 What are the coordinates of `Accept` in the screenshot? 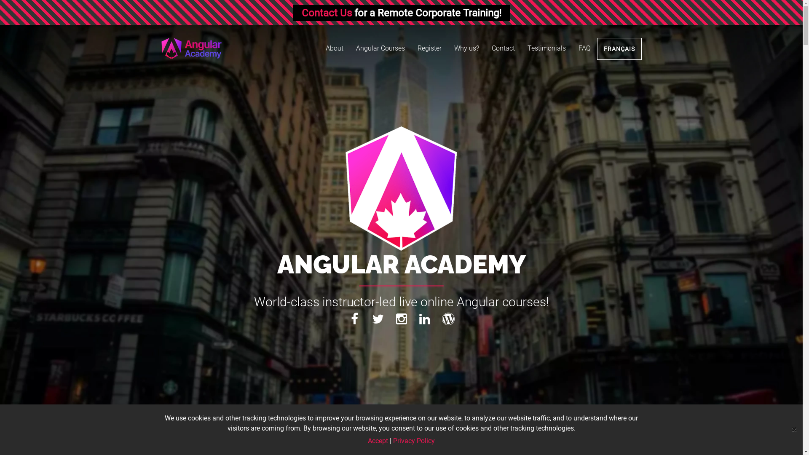 It's located at (378, 441).